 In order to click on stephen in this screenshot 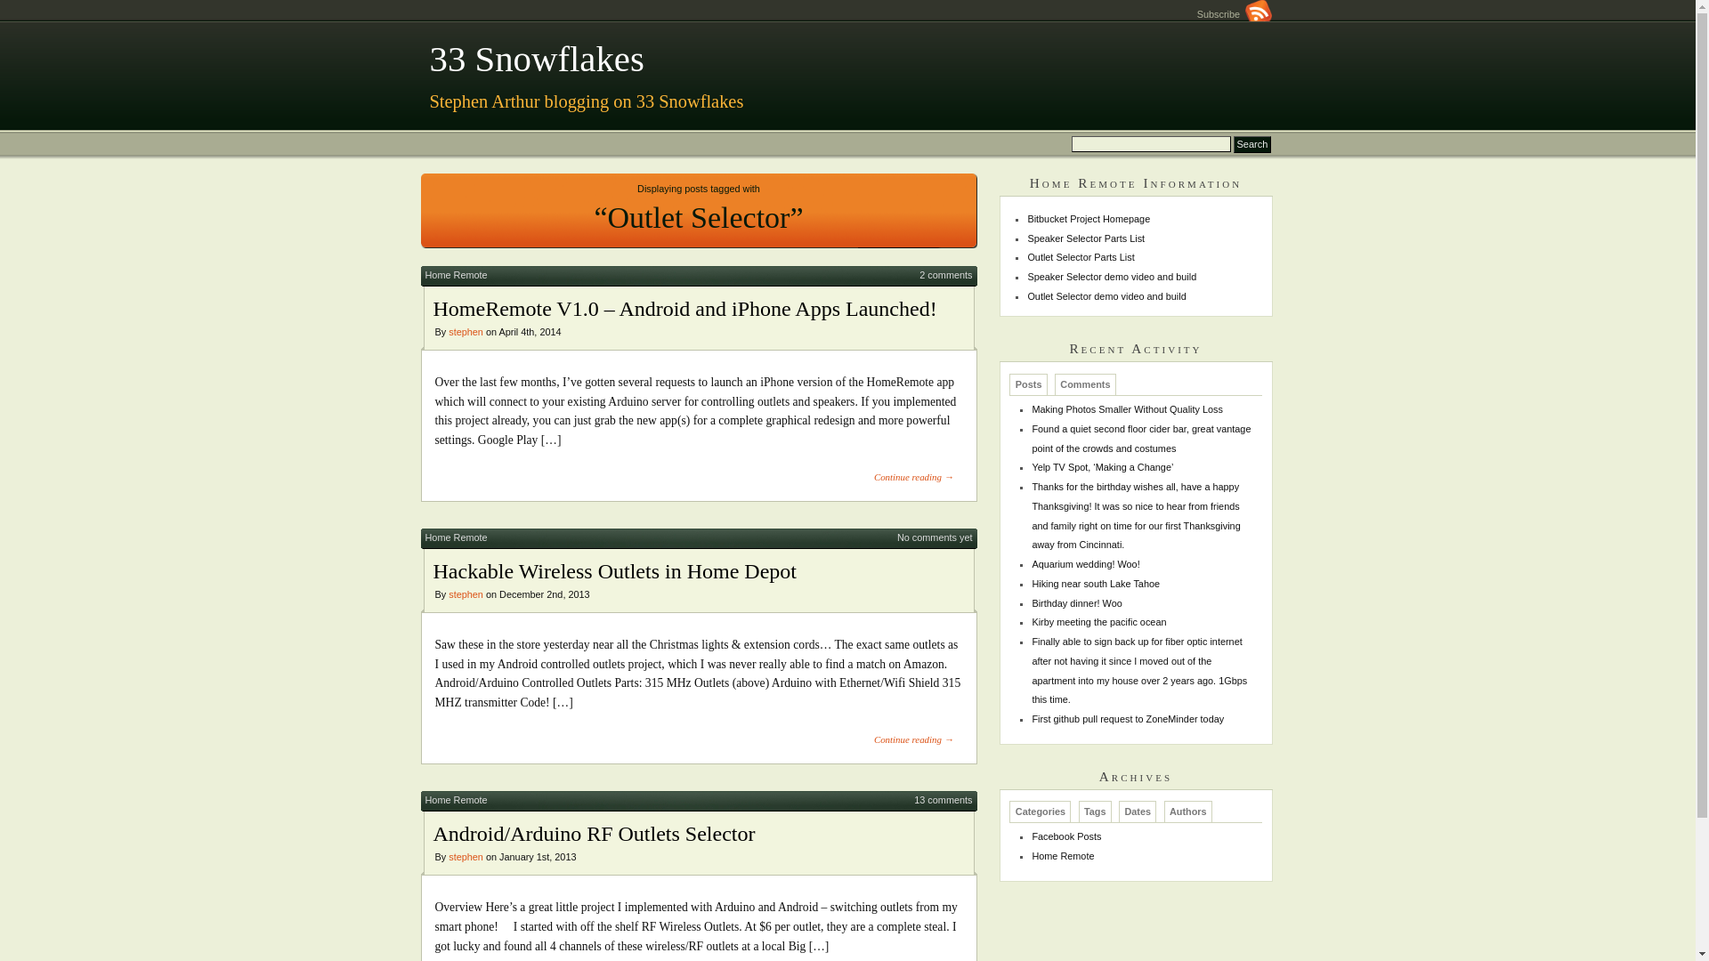, I will do `click(466, 332)`.